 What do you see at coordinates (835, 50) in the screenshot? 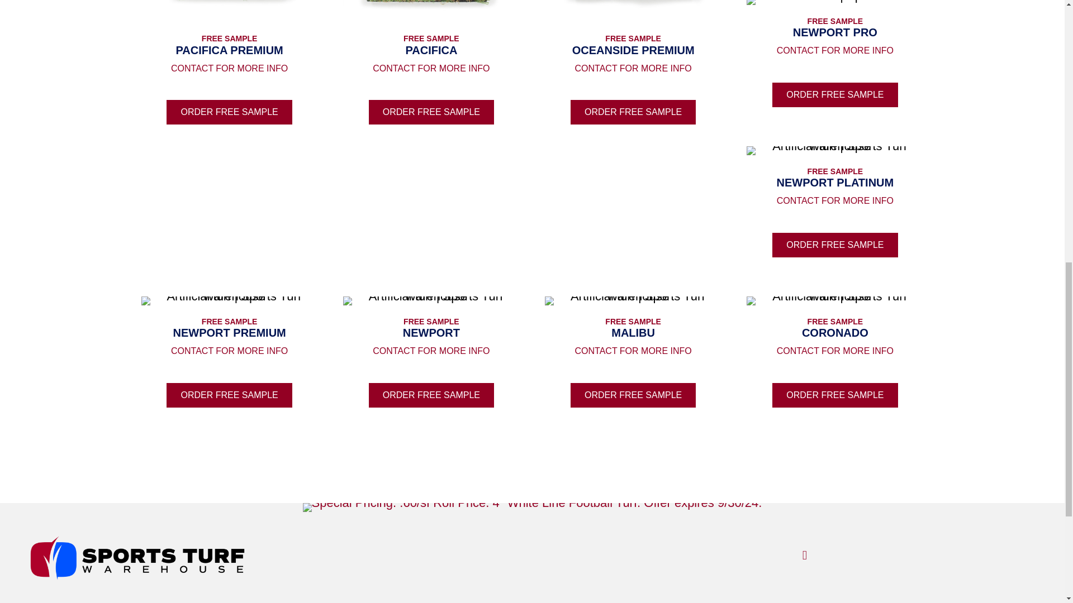
I see `CONTACT FOR MORE INFO` at bounding box center [835, 50].